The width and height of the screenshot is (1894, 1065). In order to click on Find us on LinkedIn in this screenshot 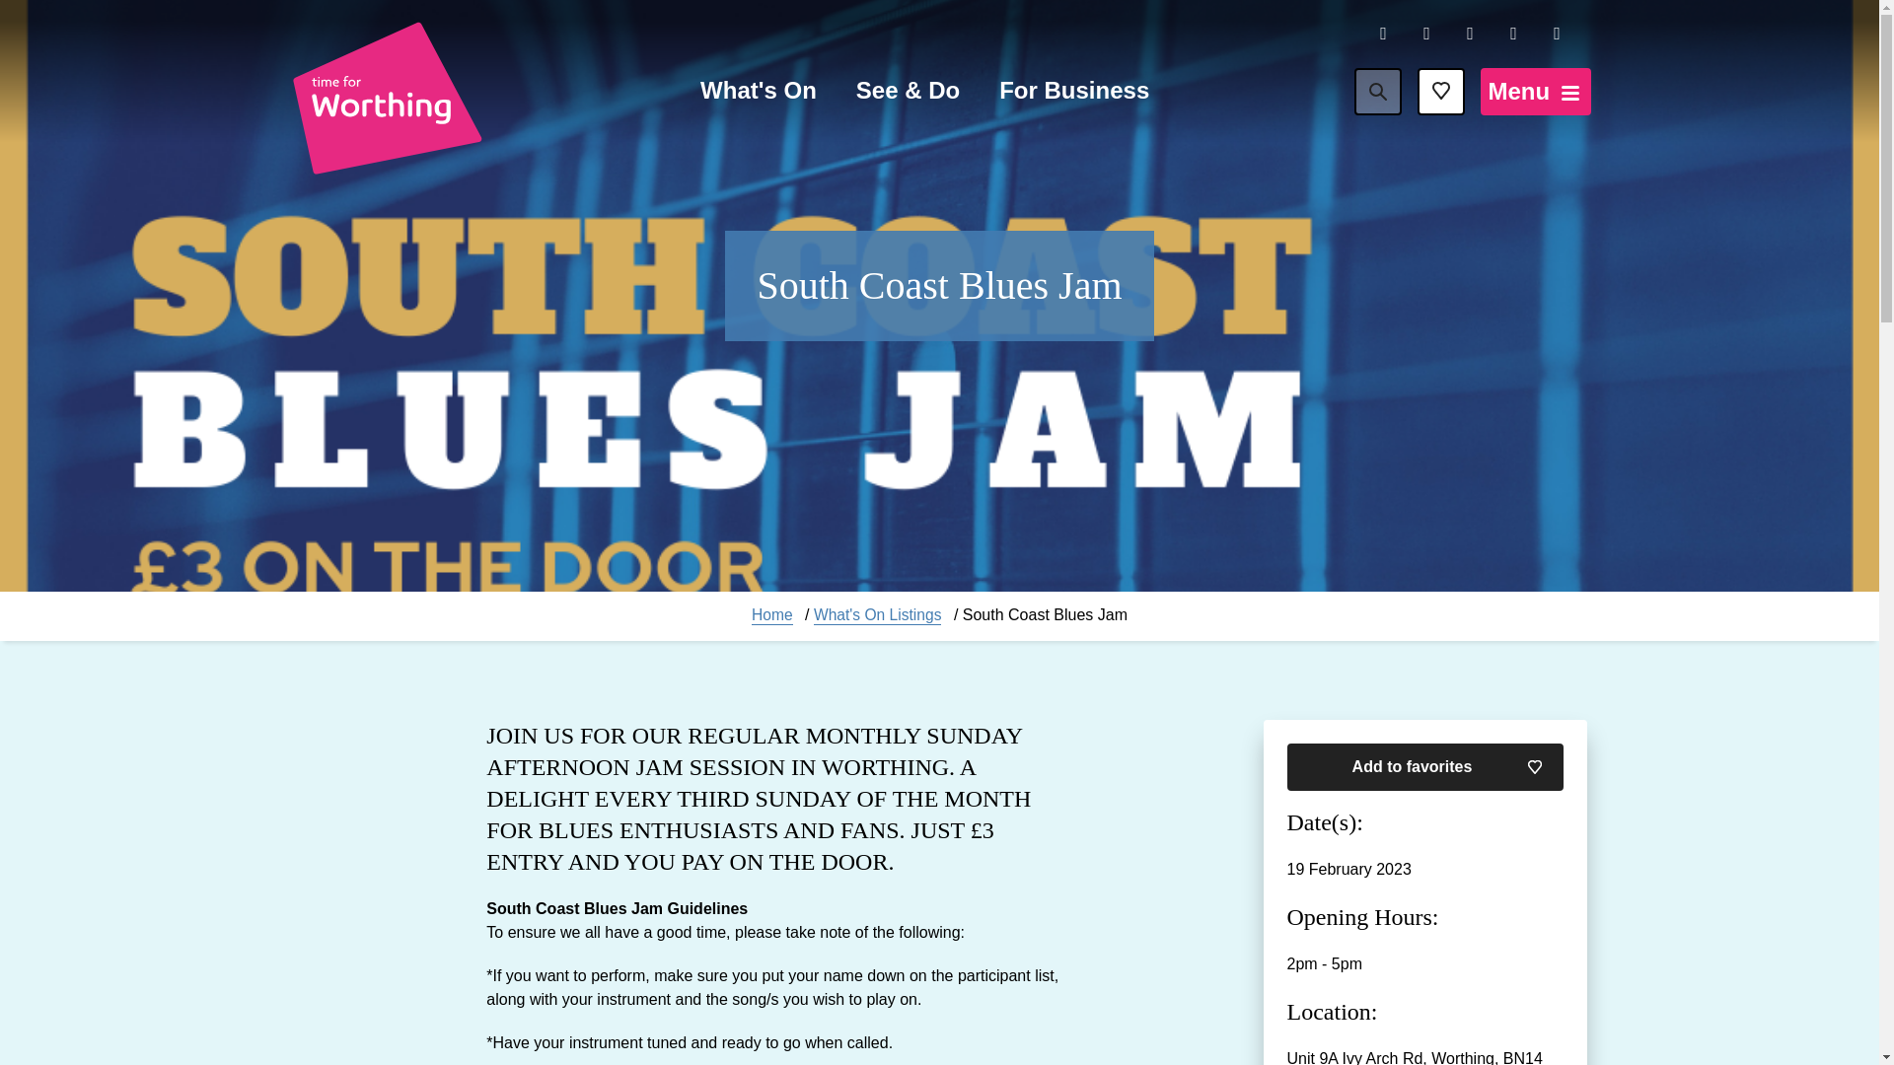, I will do `click(1513, 34)`.